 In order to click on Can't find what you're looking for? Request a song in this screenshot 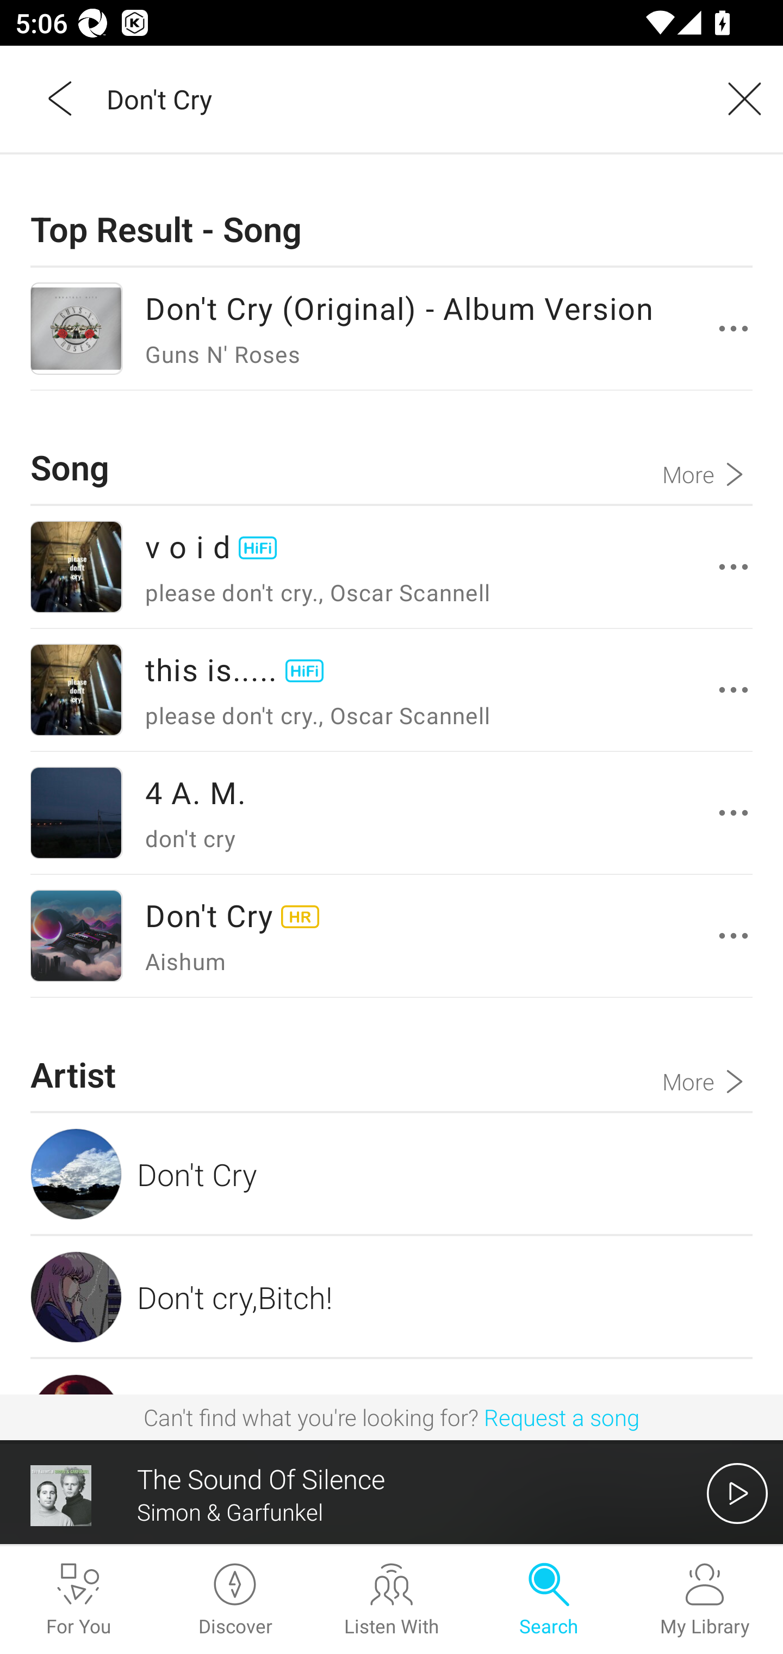, I will do `click(391, 1417)`.